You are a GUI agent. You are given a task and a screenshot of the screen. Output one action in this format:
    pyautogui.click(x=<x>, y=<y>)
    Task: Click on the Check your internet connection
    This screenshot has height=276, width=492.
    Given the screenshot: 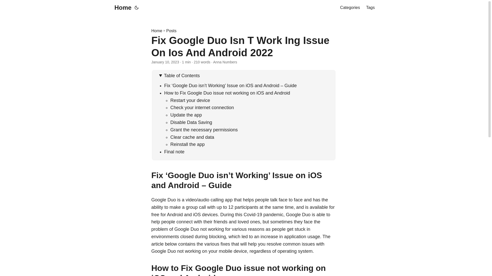 What is the action you would take?
    pyautogui.click(x=202, y=107)
    